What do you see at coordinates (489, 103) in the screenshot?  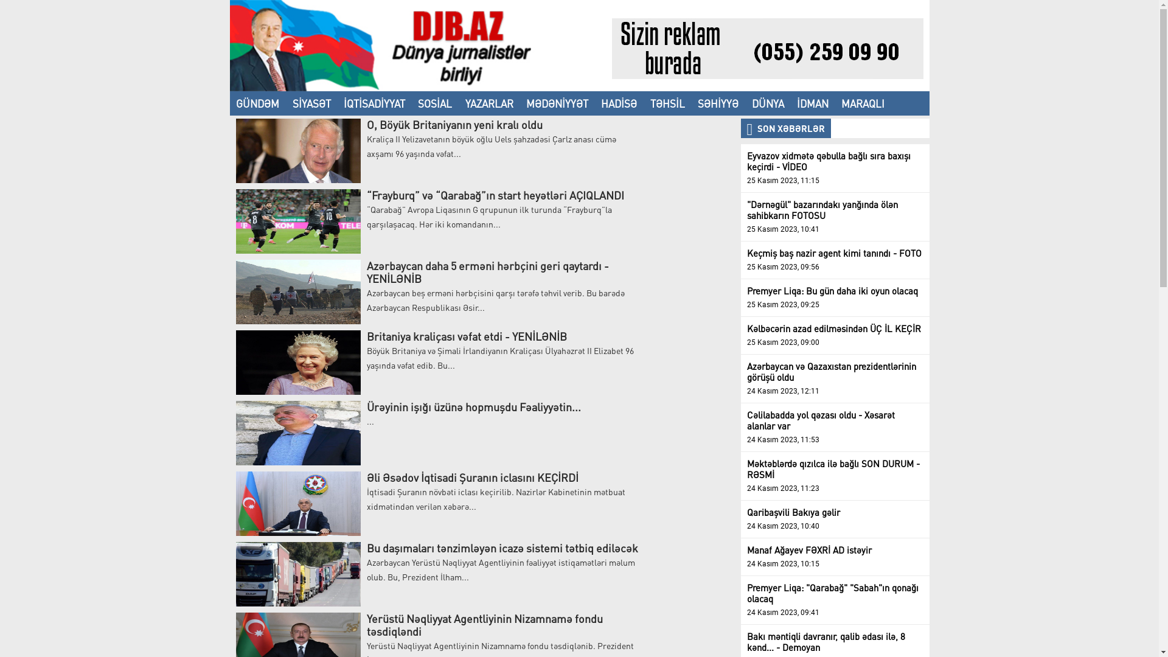 I see `YAZARLAR` at bounding box center [489, 103].